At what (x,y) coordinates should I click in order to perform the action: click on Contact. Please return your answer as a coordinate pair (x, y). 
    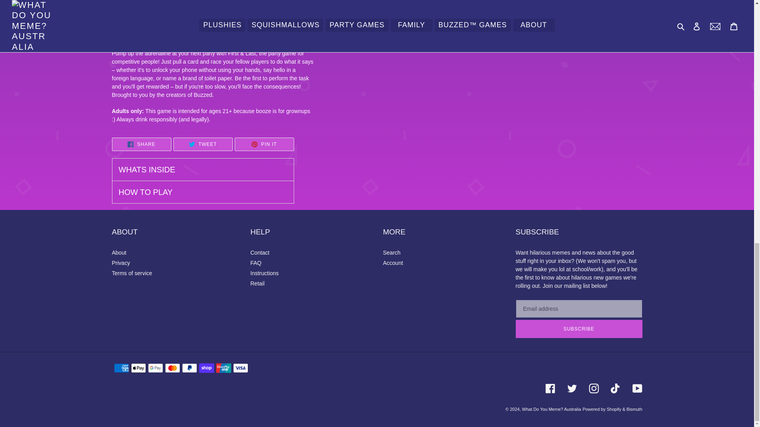
    Looking at the image, I should click on (259, 252).